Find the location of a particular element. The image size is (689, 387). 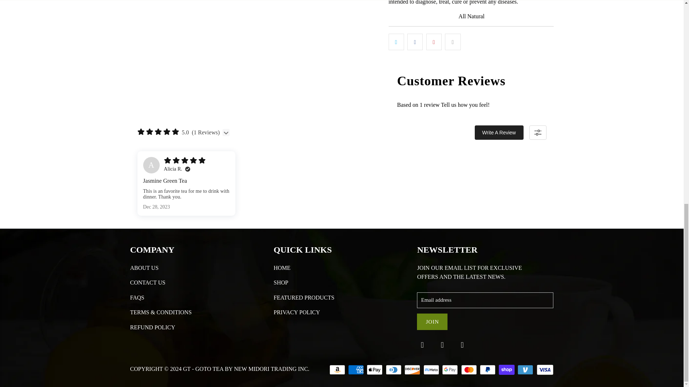

Share this on Facebook is located at coordinates (415, 42).